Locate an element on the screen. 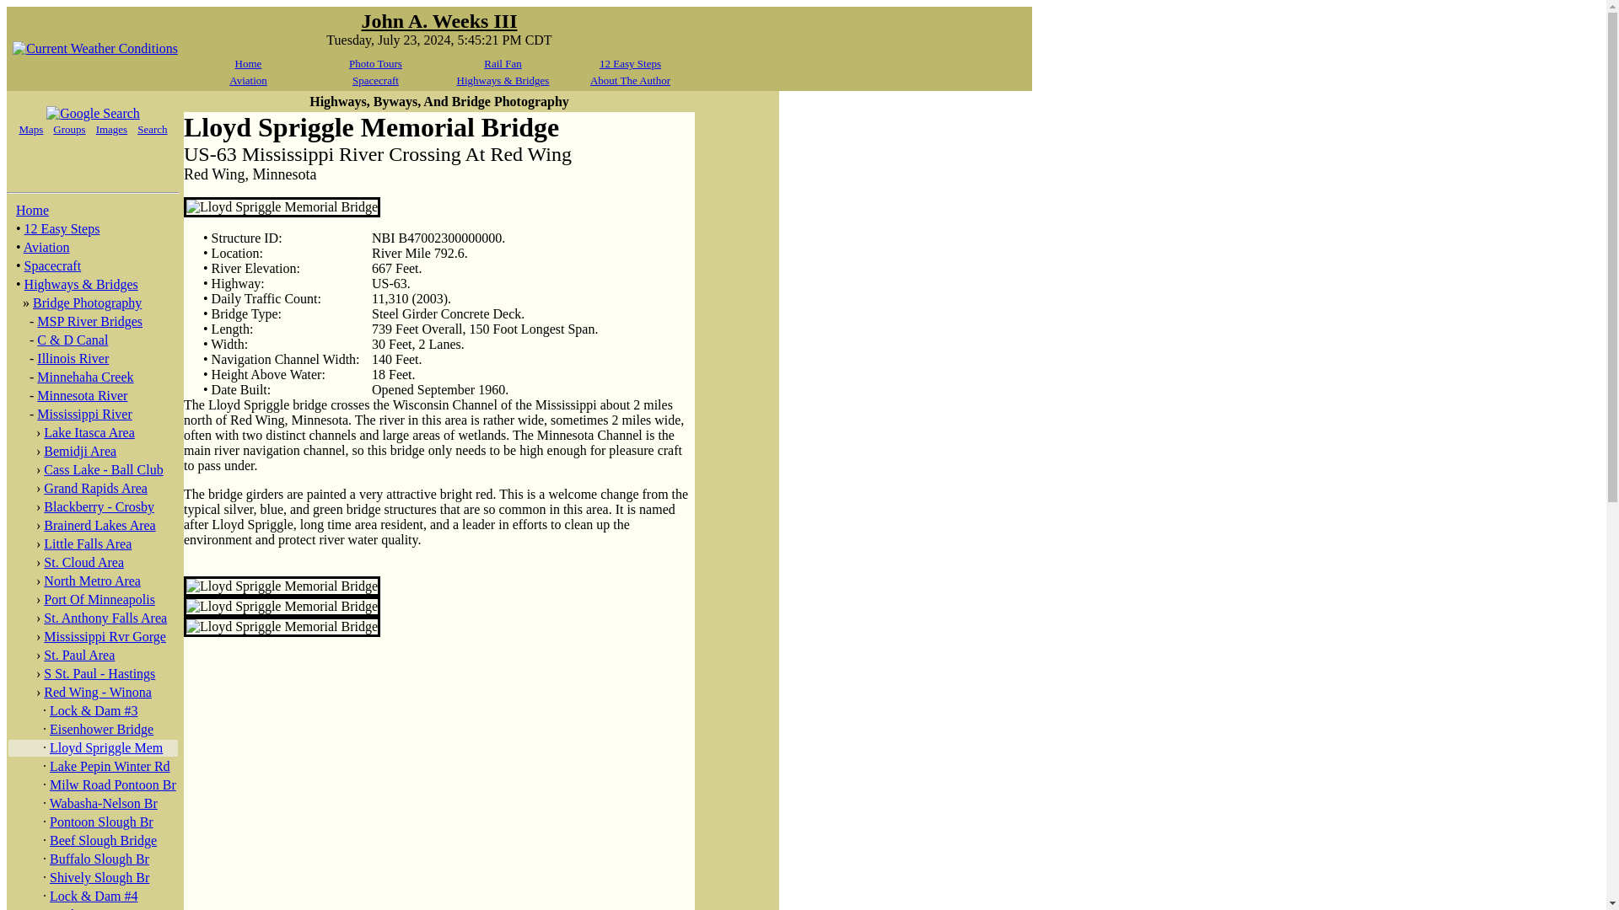 This screenshot has width=1619, height=910. Port Of Minneapolis is located at coordinates (100, 600).